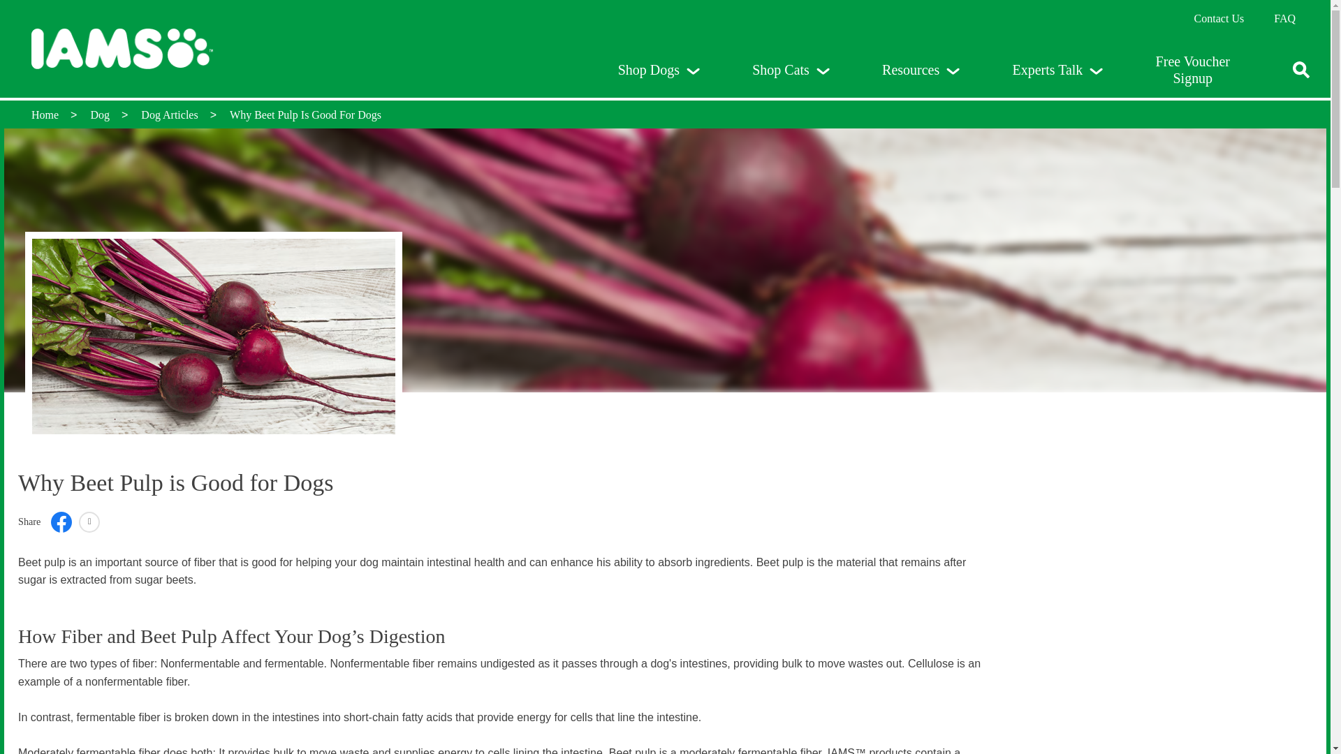  I want to click on Shop Cats, so click(791, 70).